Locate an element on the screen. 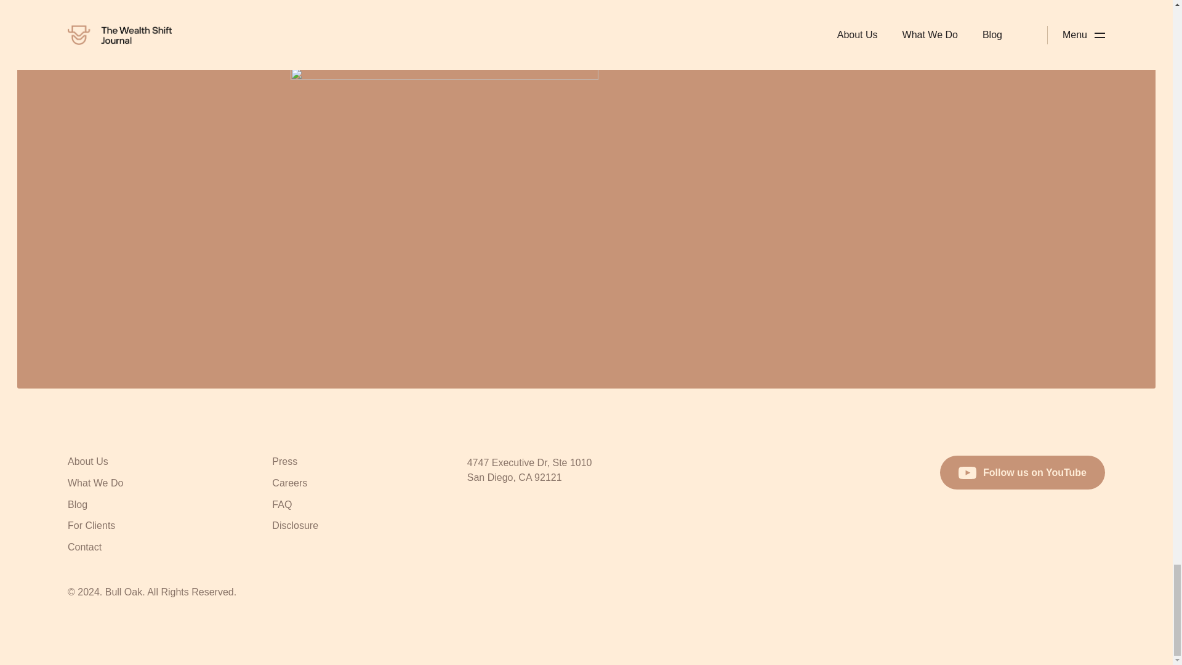 Image resolution: width=1182 pixels, height=665 pixels. For Clients is located at coordinates (91, 527).